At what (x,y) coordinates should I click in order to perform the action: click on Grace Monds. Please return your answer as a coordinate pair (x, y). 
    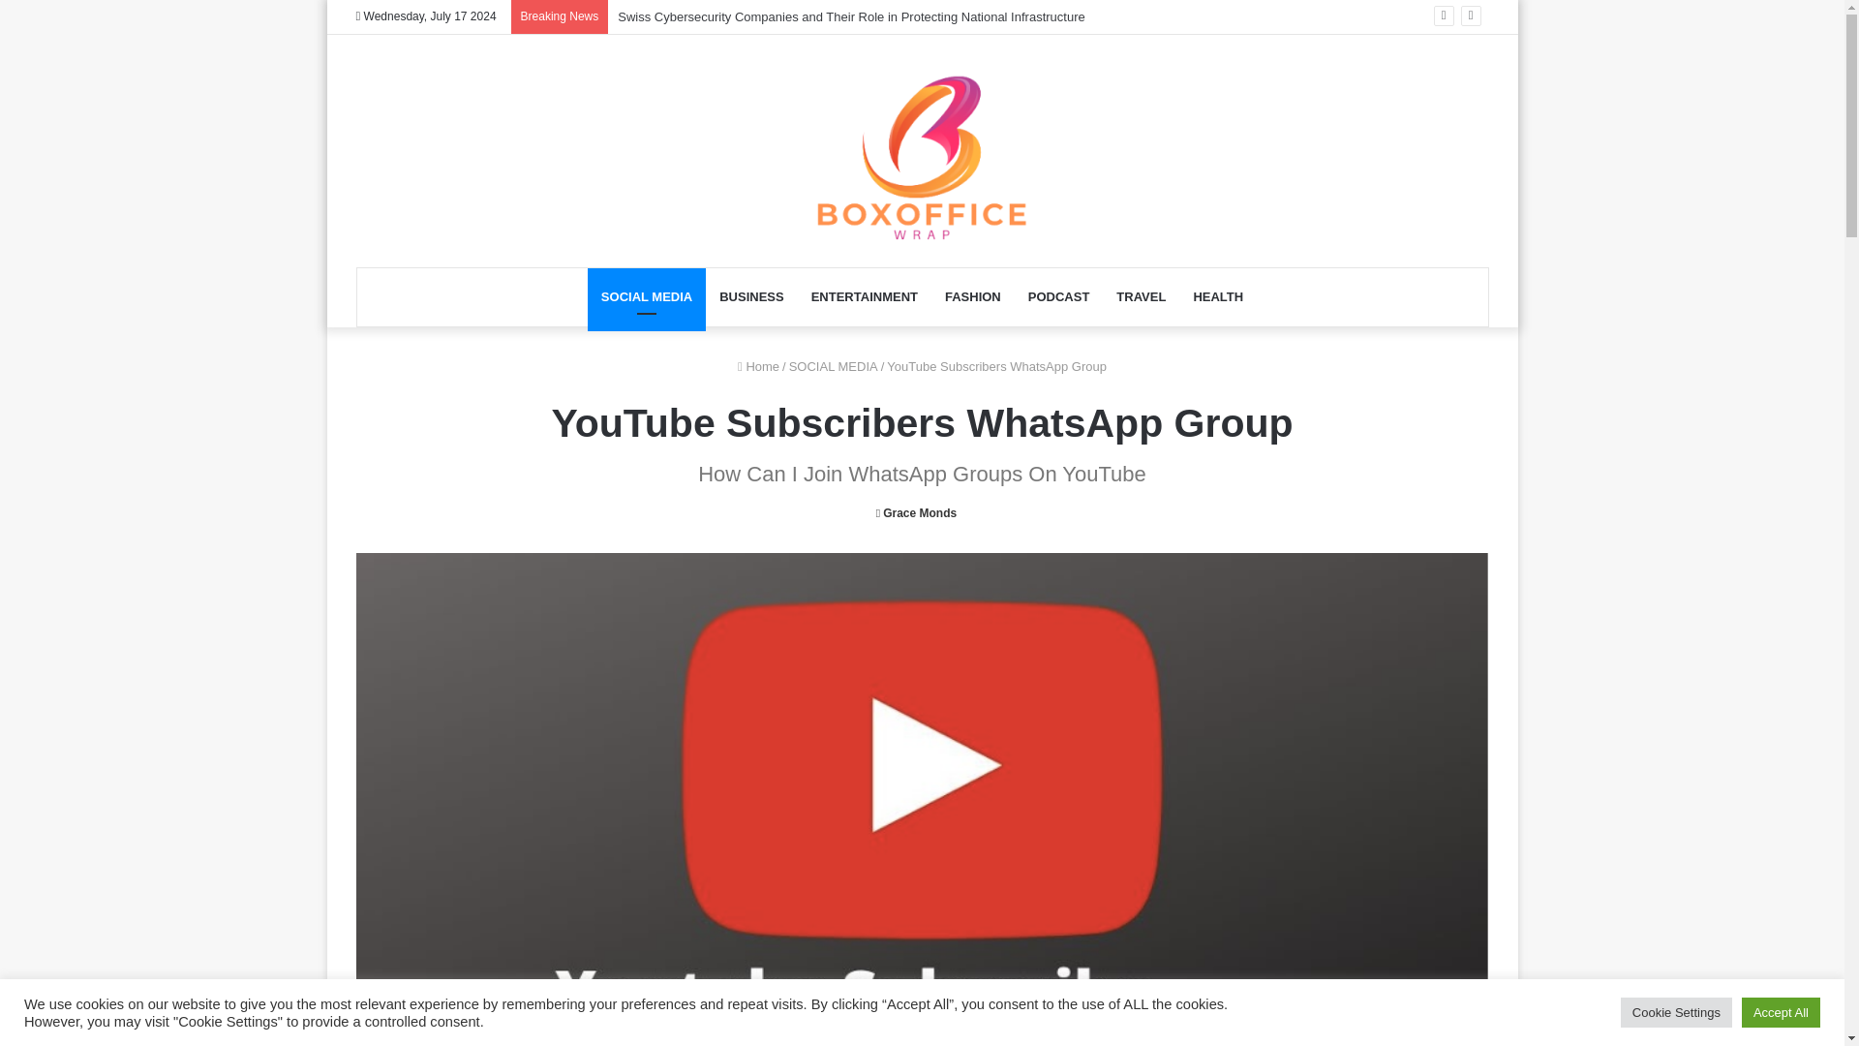
    Looking at the image, I should click on (916, 512).